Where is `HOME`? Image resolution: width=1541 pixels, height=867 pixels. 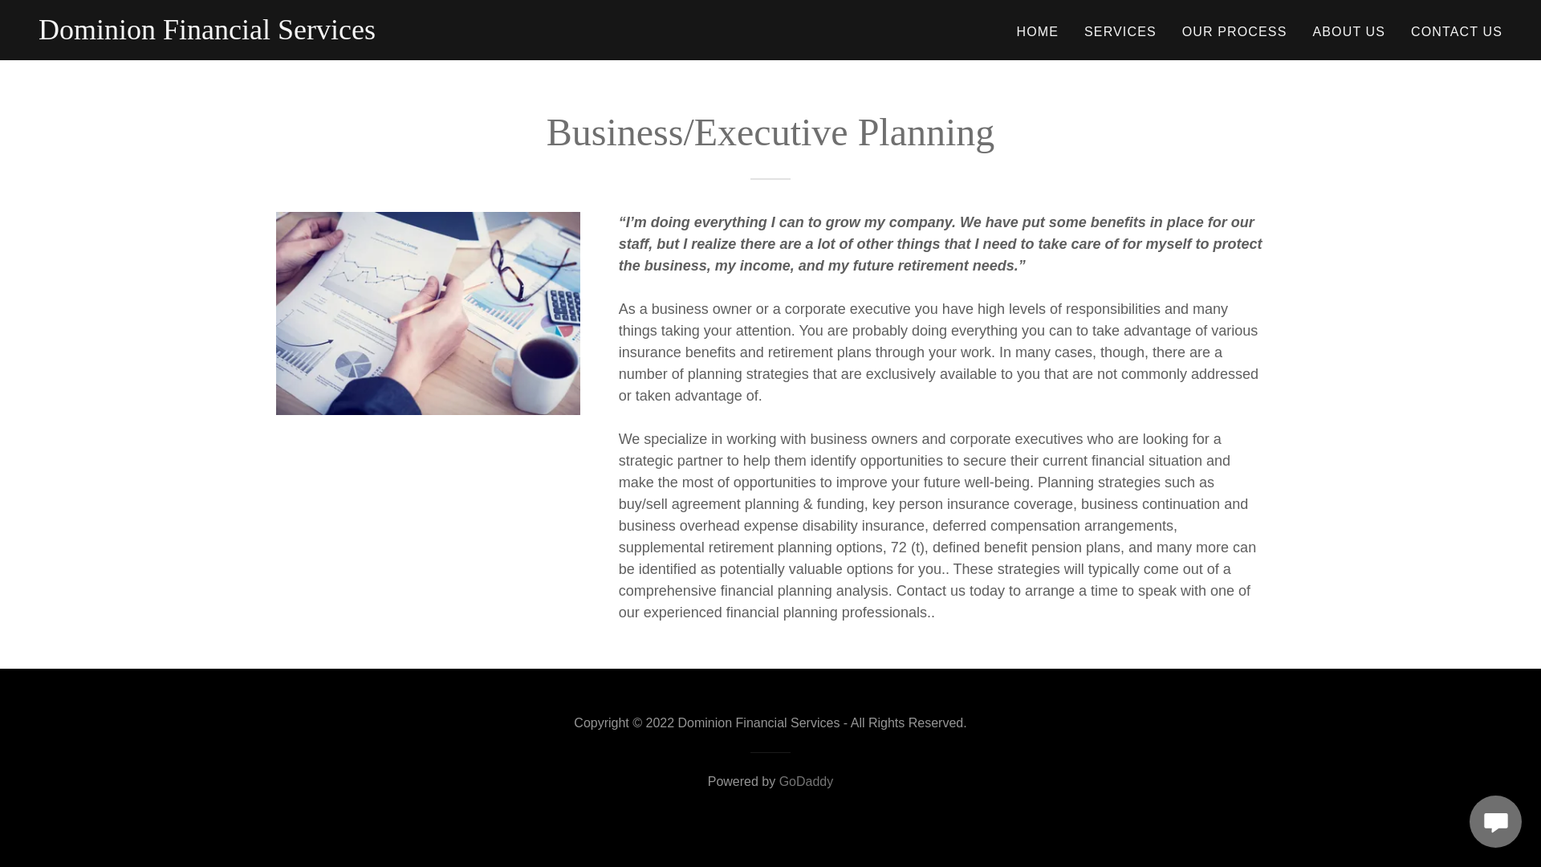 HOME is located at coordinates (1037, 32).